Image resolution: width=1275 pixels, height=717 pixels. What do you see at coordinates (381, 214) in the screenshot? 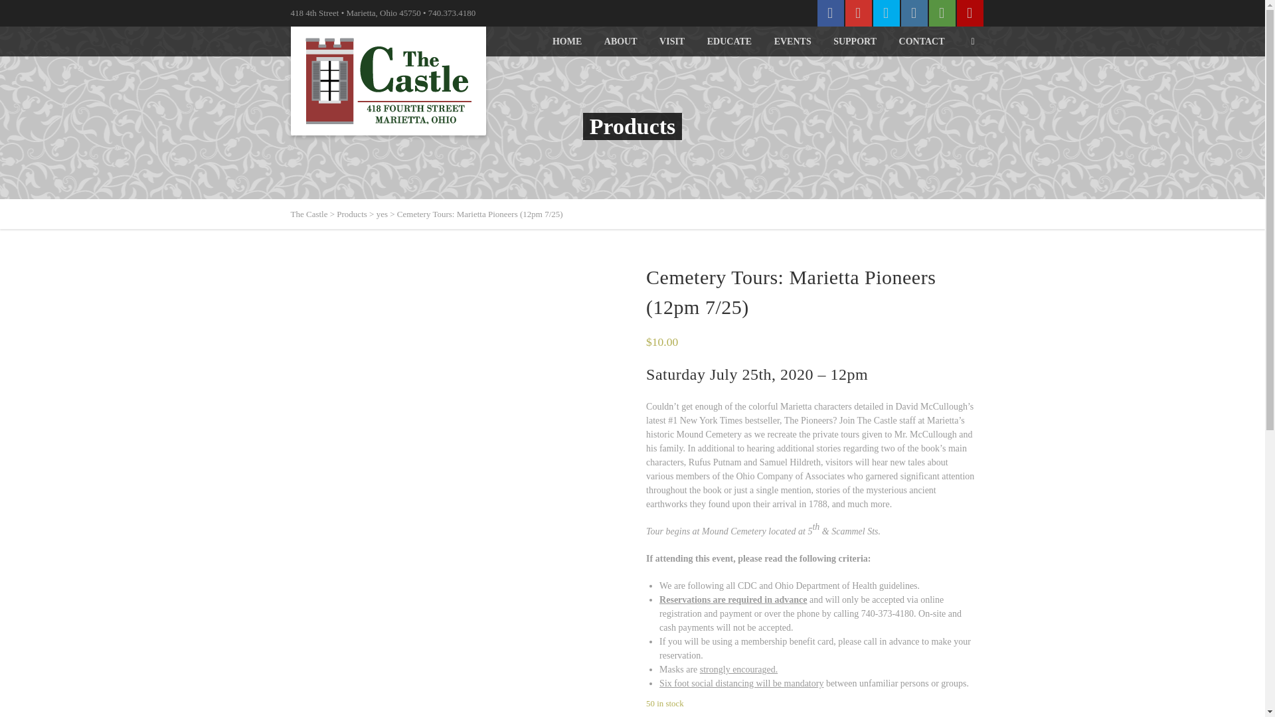
I see `yes` at bounding box center [381, 214].